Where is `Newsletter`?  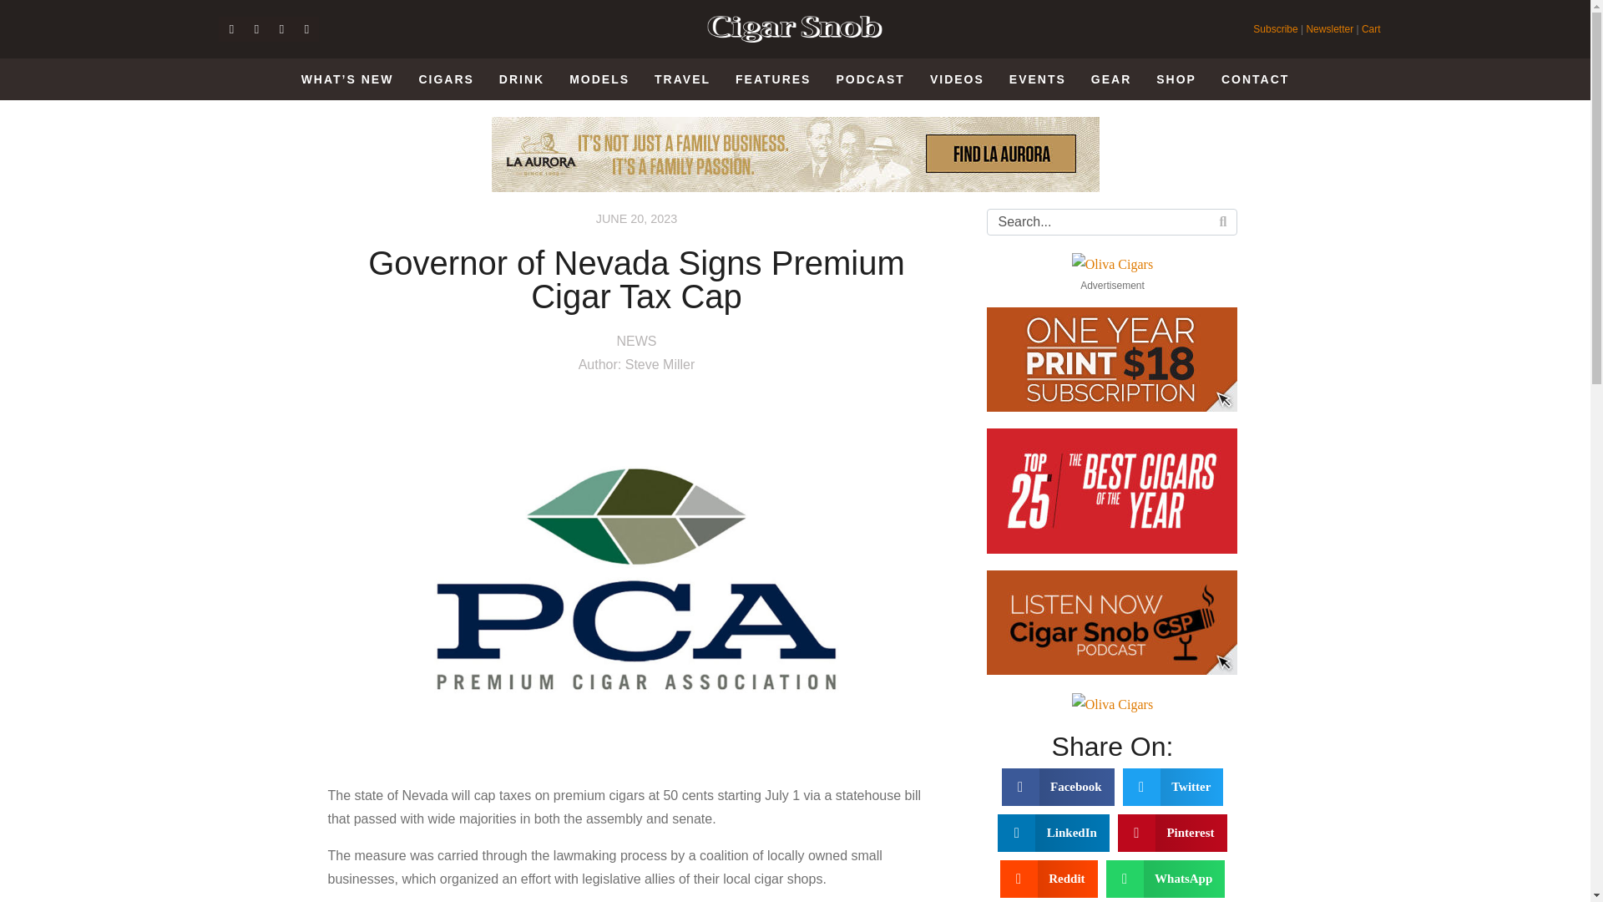
Newsletter is located at coordinates (1329, 29).